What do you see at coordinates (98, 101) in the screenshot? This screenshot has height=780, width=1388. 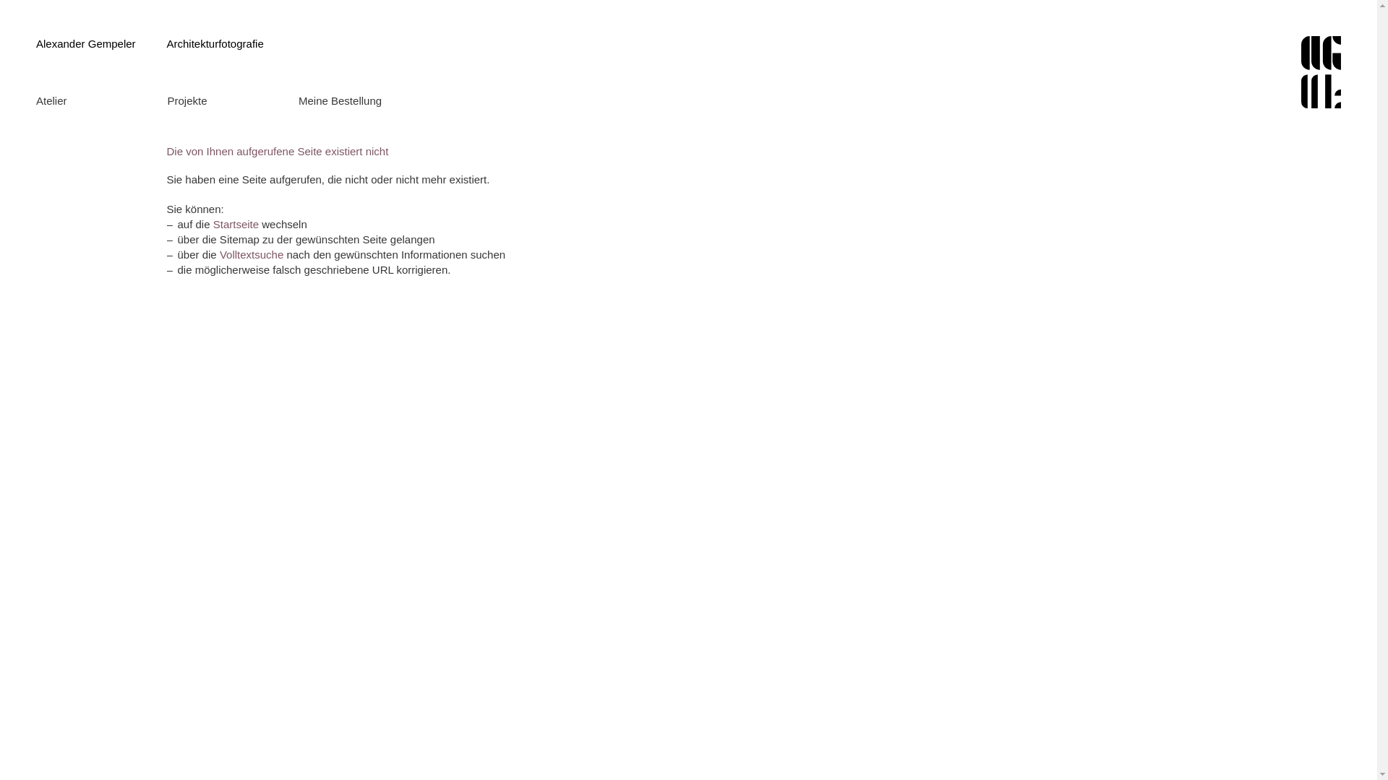 I see `Atelier` at bounding box center [98, 101].